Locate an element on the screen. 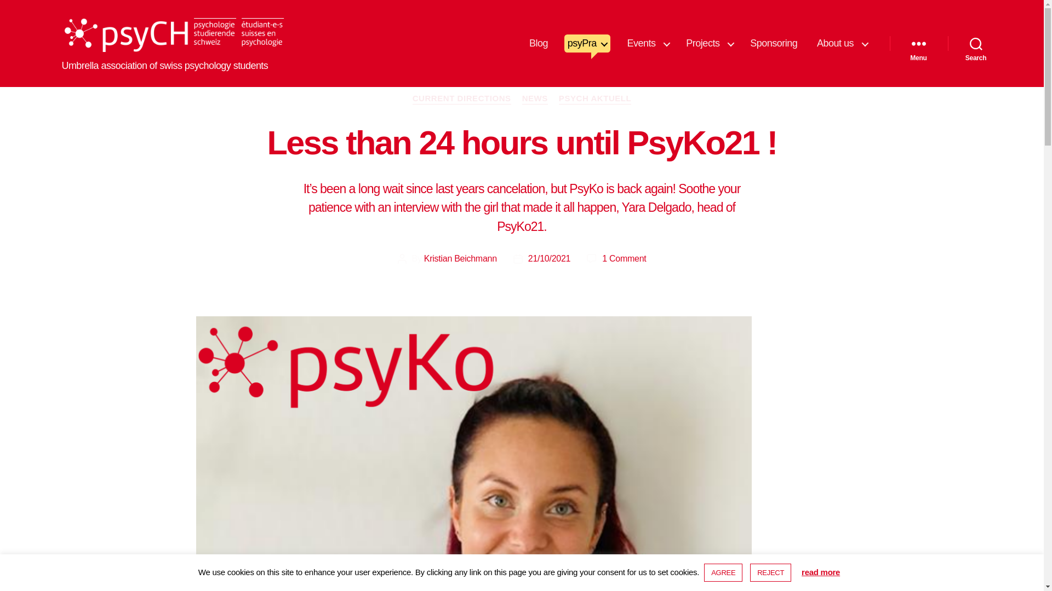 Image resolution: width=1052 pixels, height=591 pixels. Events is located at coordinates (647, 44).